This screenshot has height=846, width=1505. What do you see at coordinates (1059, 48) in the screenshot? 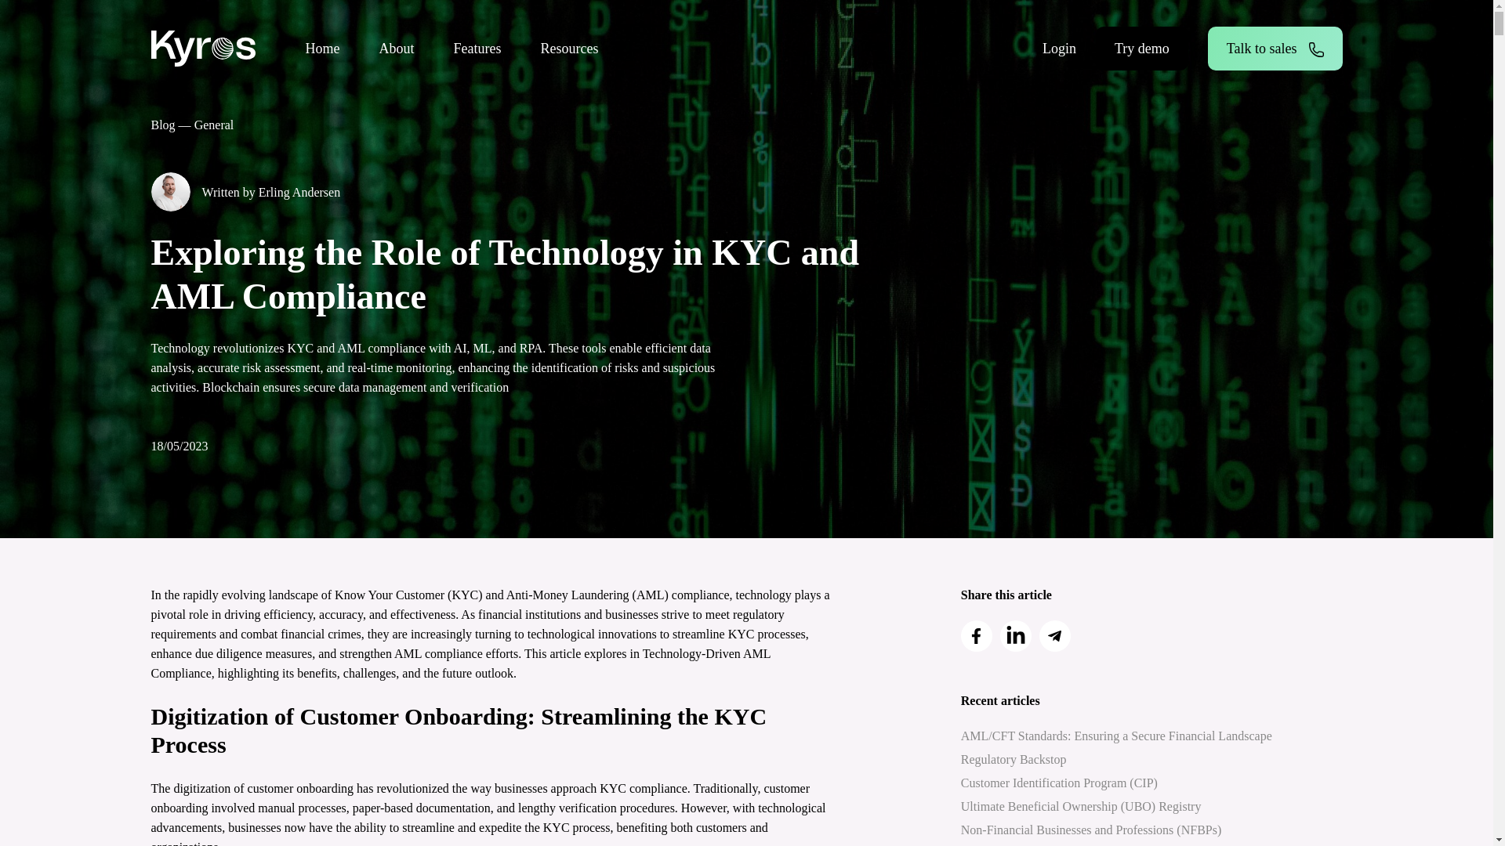
I see `Login` at bounding box center [1059, 48].